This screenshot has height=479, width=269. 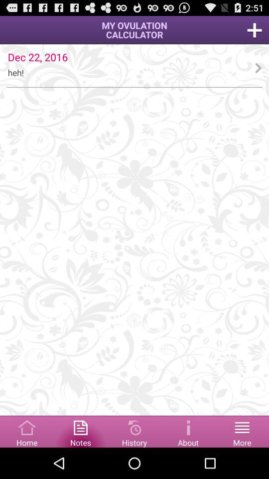 What do you see at coordinates (27, 431) in the screenshot?
I see `go home` at bounding box center [27, 431].